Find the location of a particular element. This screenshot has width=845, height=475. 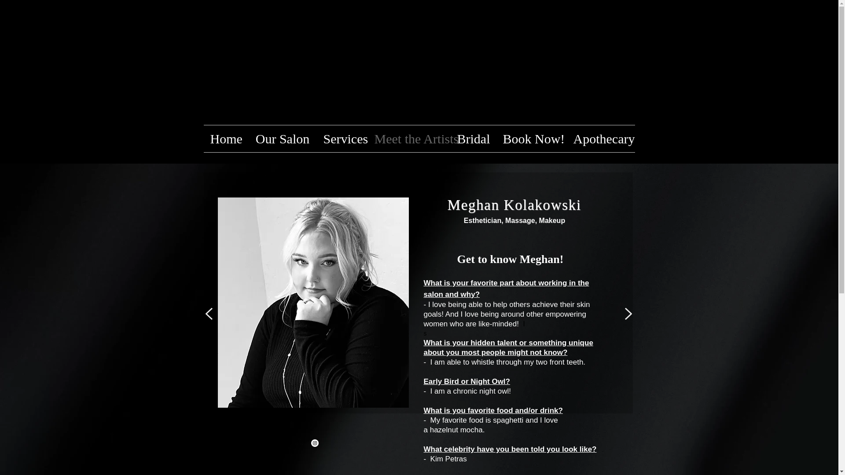

Our Salon is located at coordinates (282, 139).